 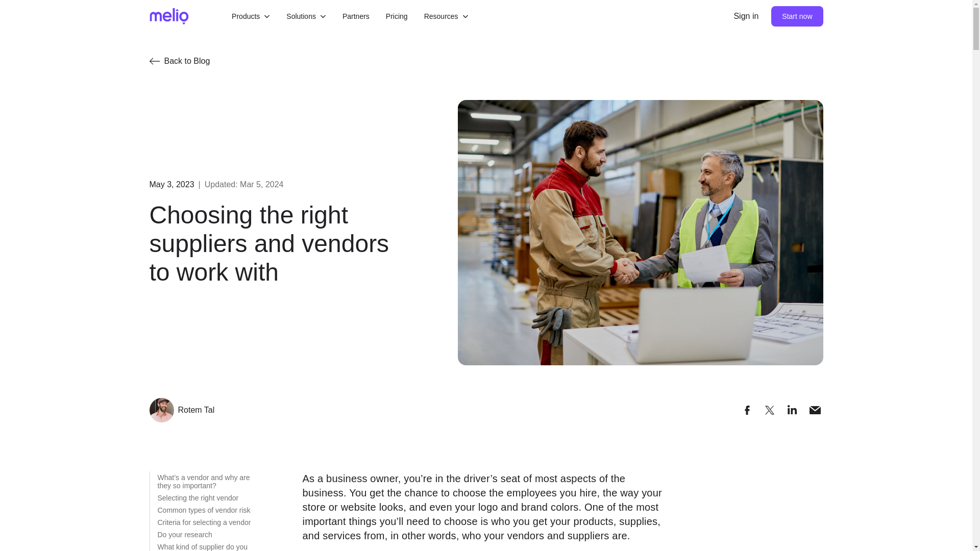 What do you see at coordinates (815, 410) in the screenshot?
I see `Share via Email` at bounding box center [815, 410].